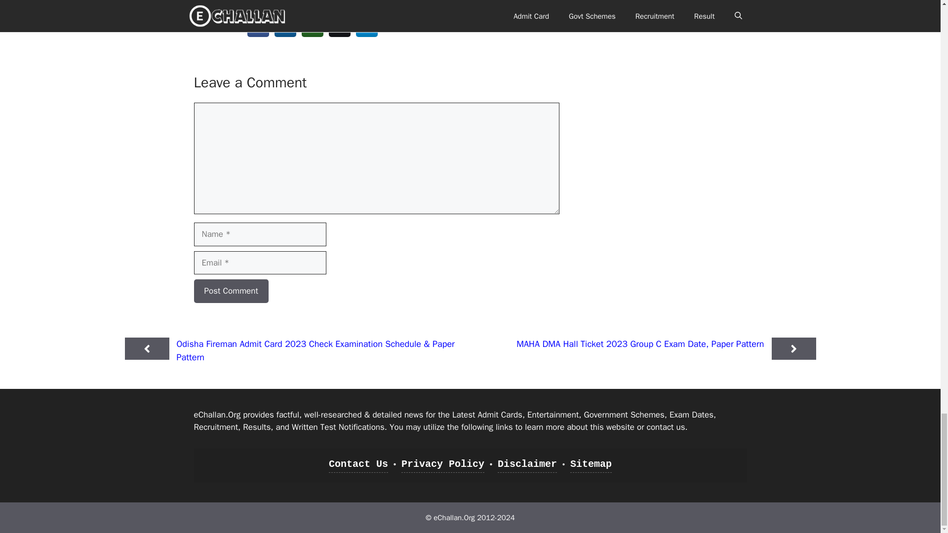 The height and width of the screenshot is (533, 948). Describe the element at coordinates (640, 343) in the screenshot. I see `MAHA DMA Hall Ticket 2023 Group C Exam Date, Paper Pattern` at that location.